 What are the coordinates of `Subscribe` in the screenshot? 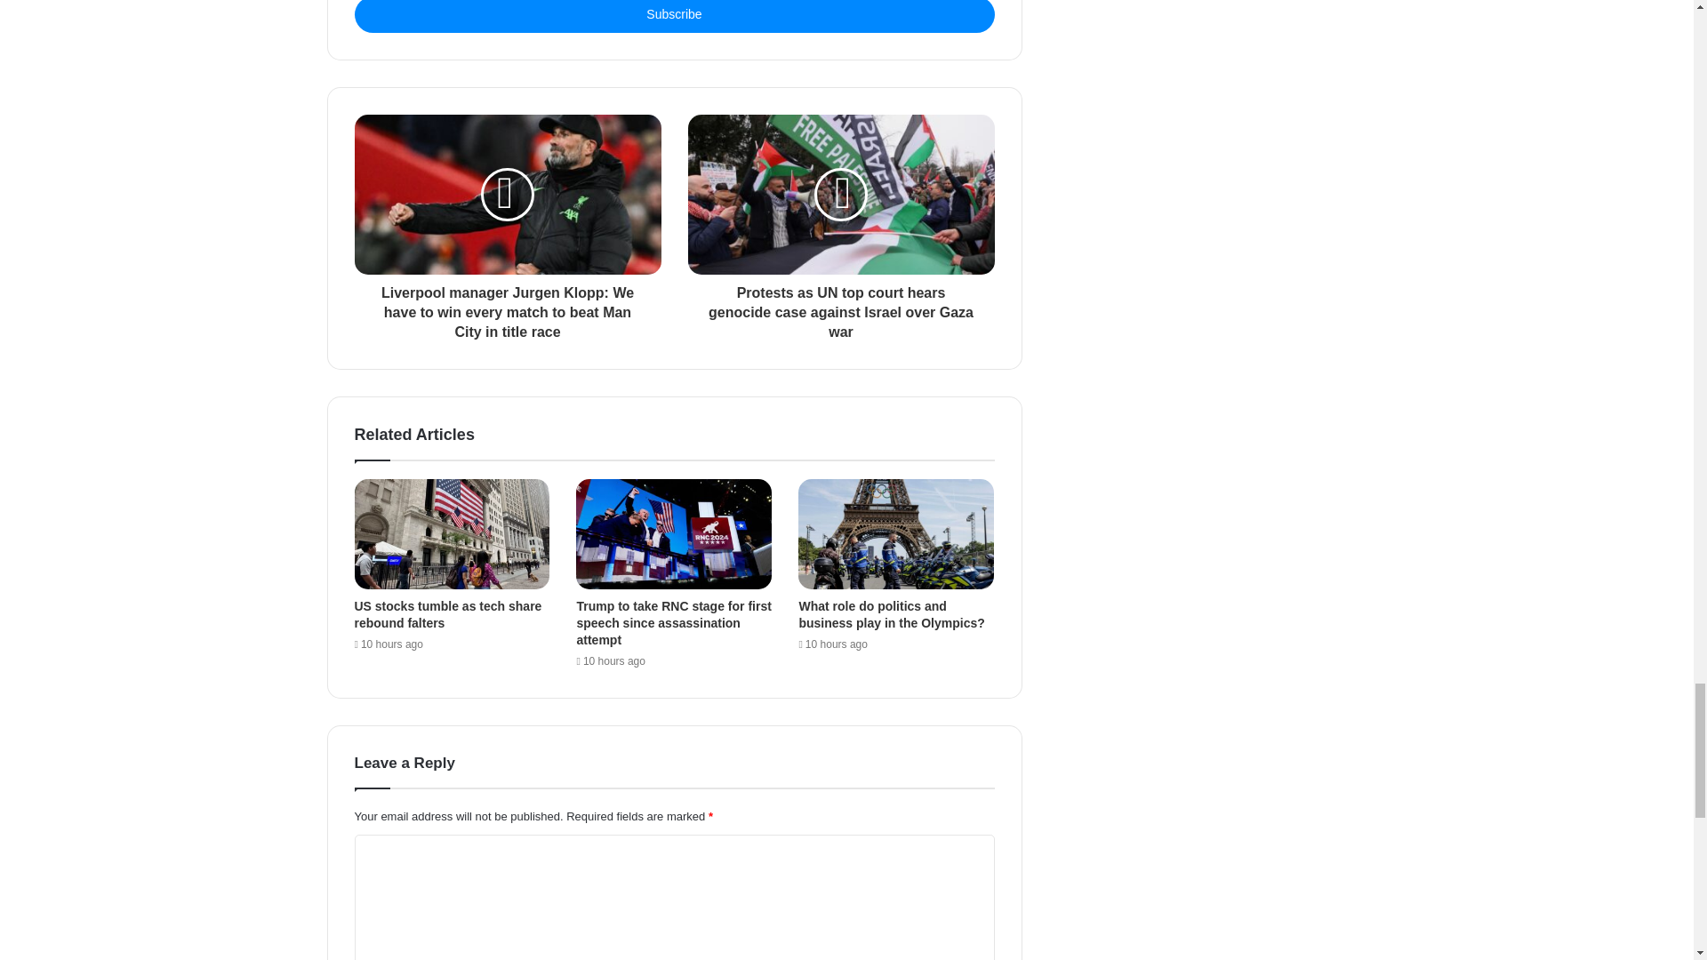 It's located at (673, 16).